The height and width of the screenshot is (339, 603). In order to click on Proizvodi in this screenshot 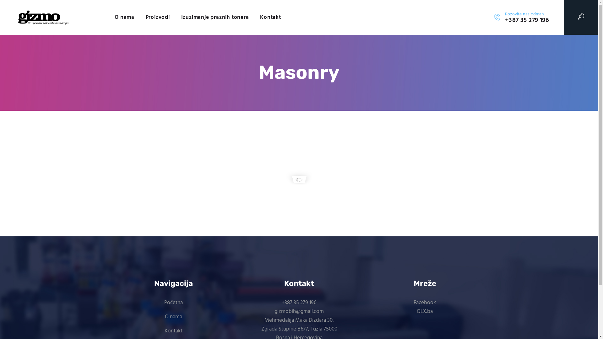, I will do `click(158, 18)`.